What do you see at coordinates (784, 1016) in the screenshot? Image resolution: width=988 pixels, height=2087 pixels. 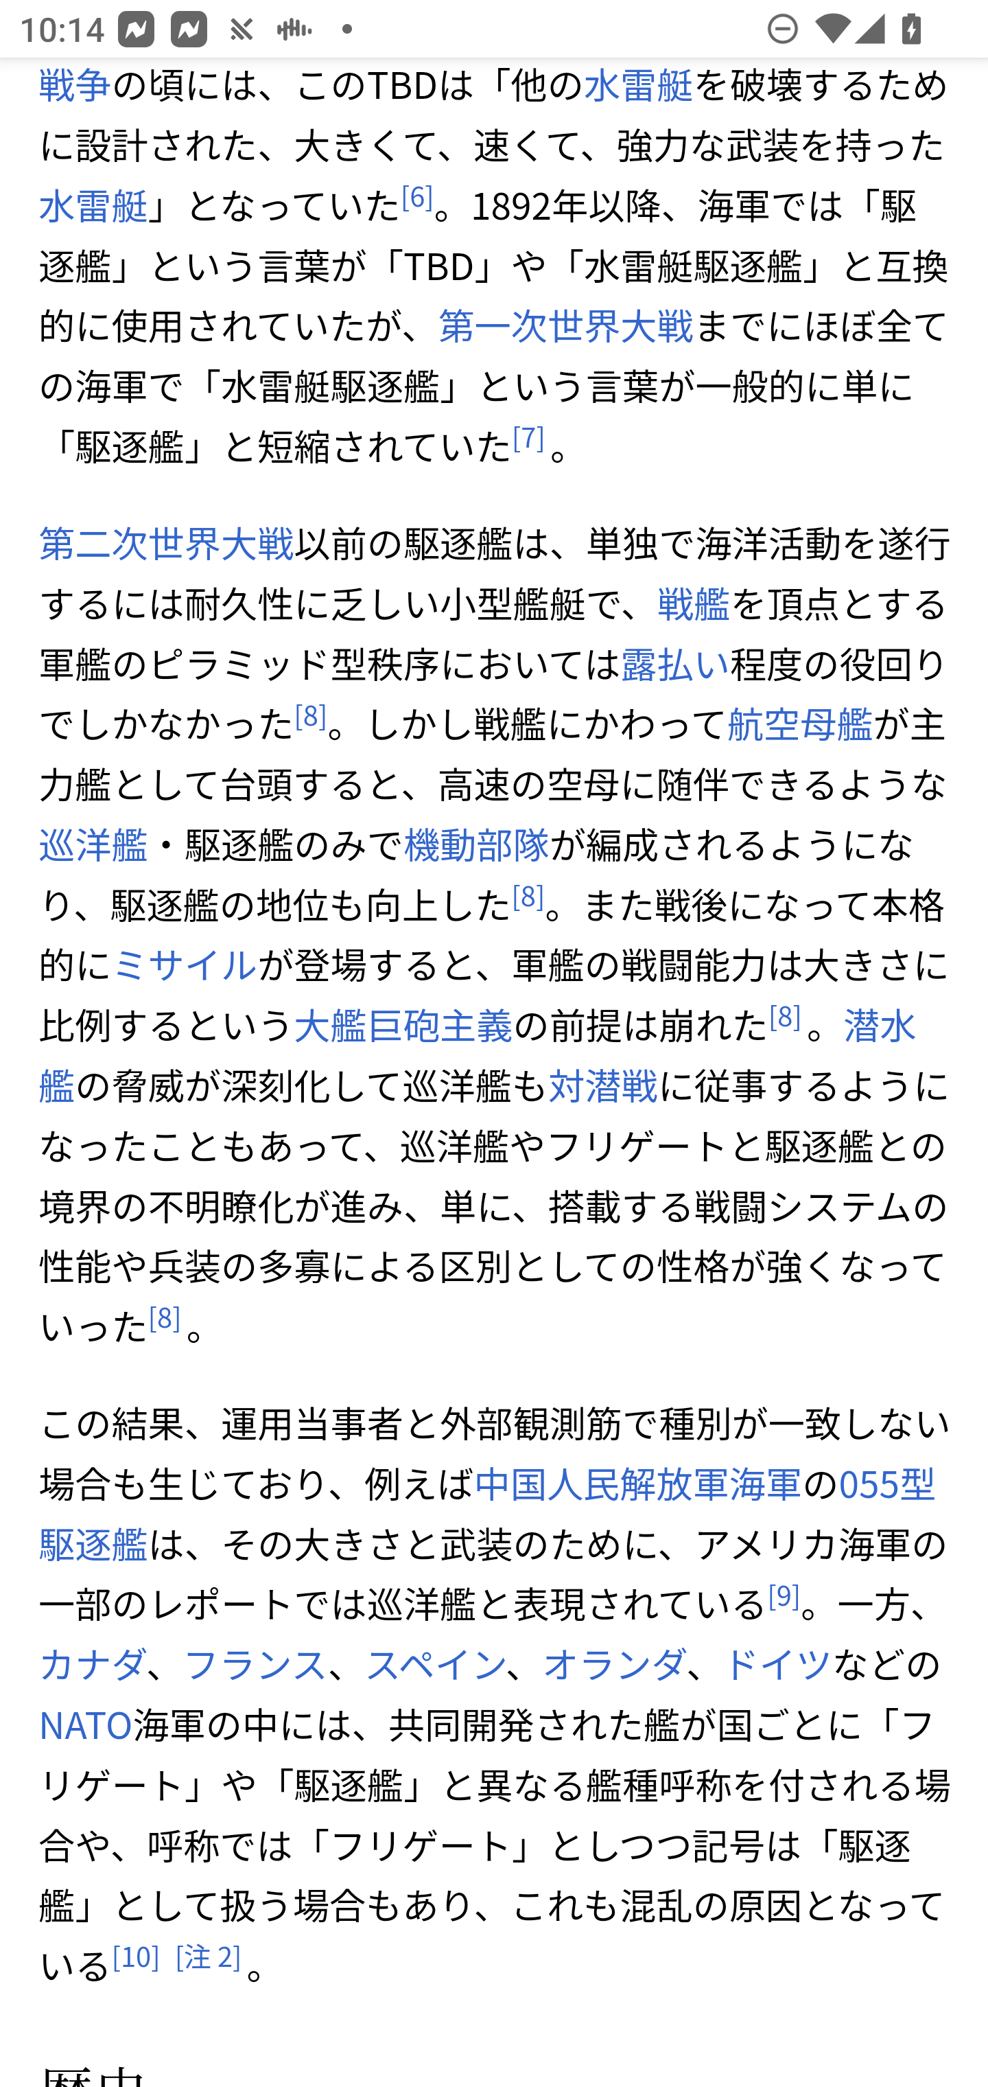 I see `[] [ 8 ]` at bounding box center [784, 1016].